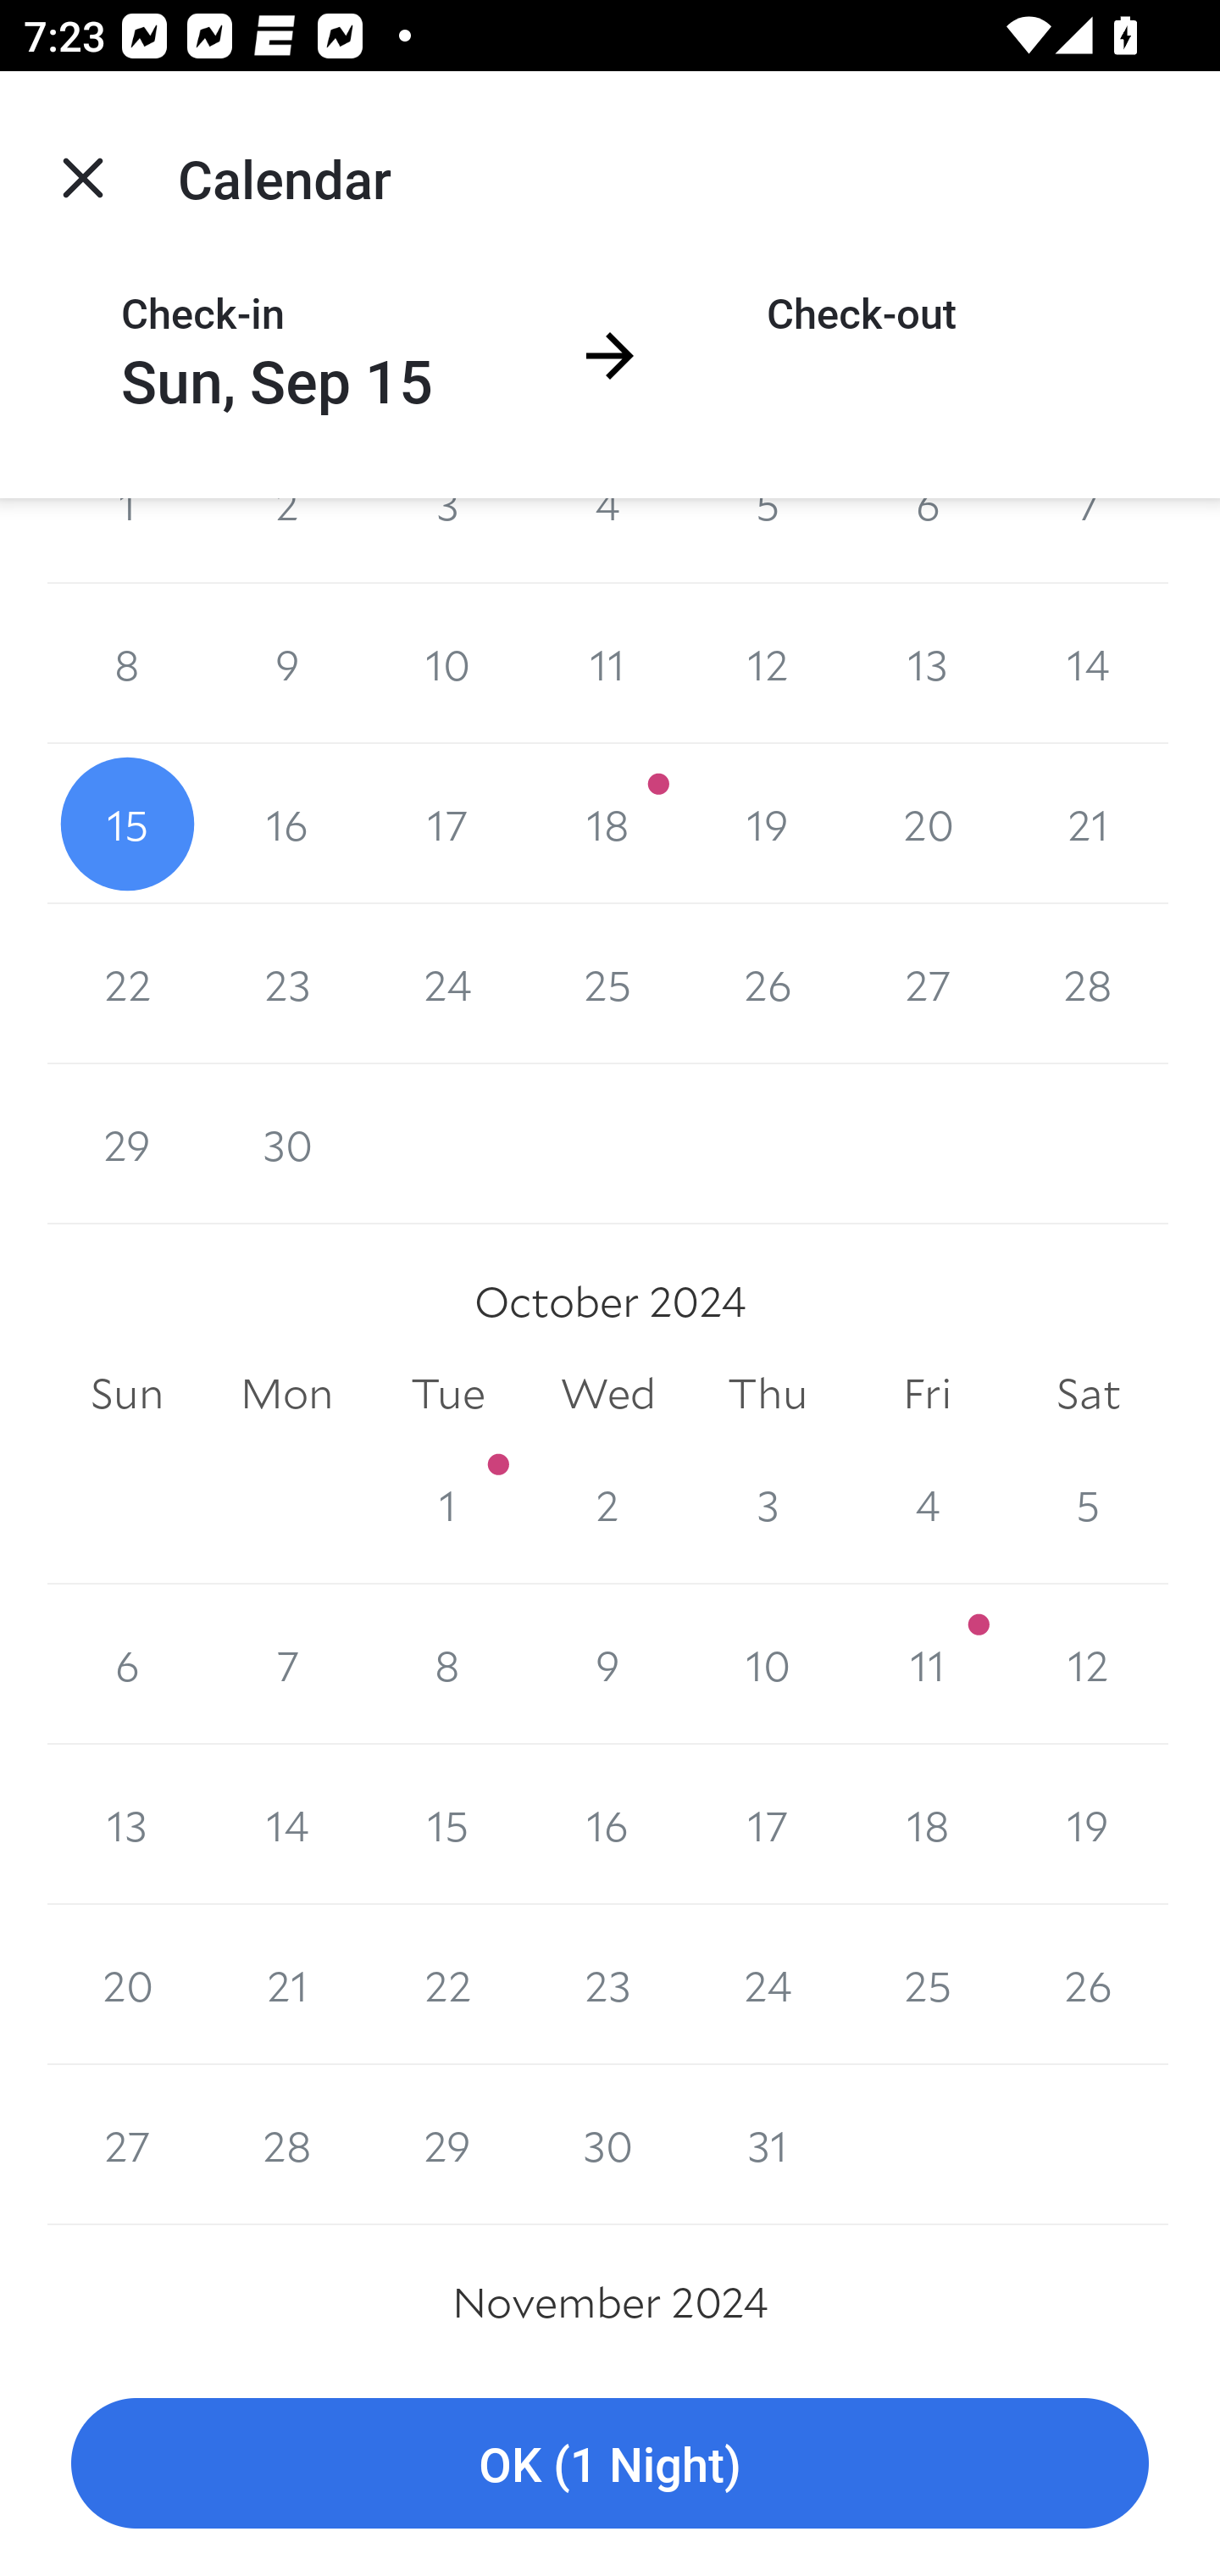 This screenshot has height=2576, width=1220. I want to click on 20 20 September 2024, so click(927, 824).